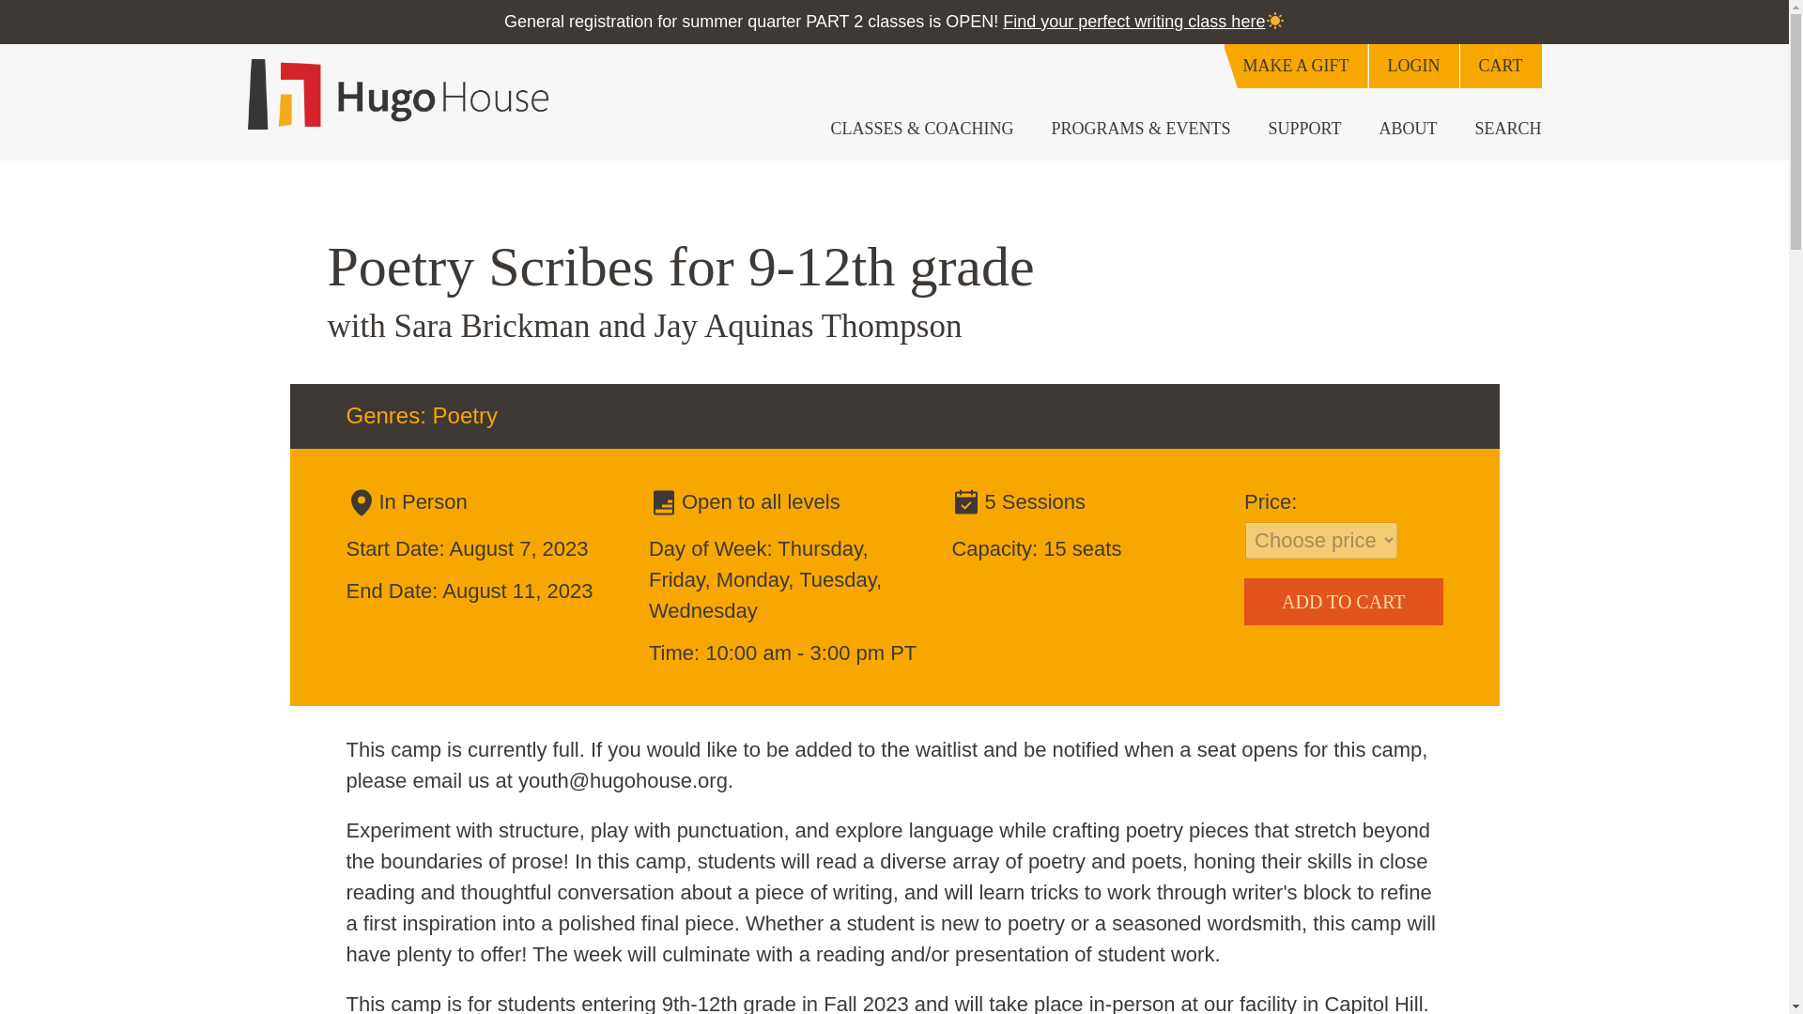  What do you see at coordinates (1305, 129) in the screenshot?
I see `SUPPORT` at bounding box center [1305, 129].